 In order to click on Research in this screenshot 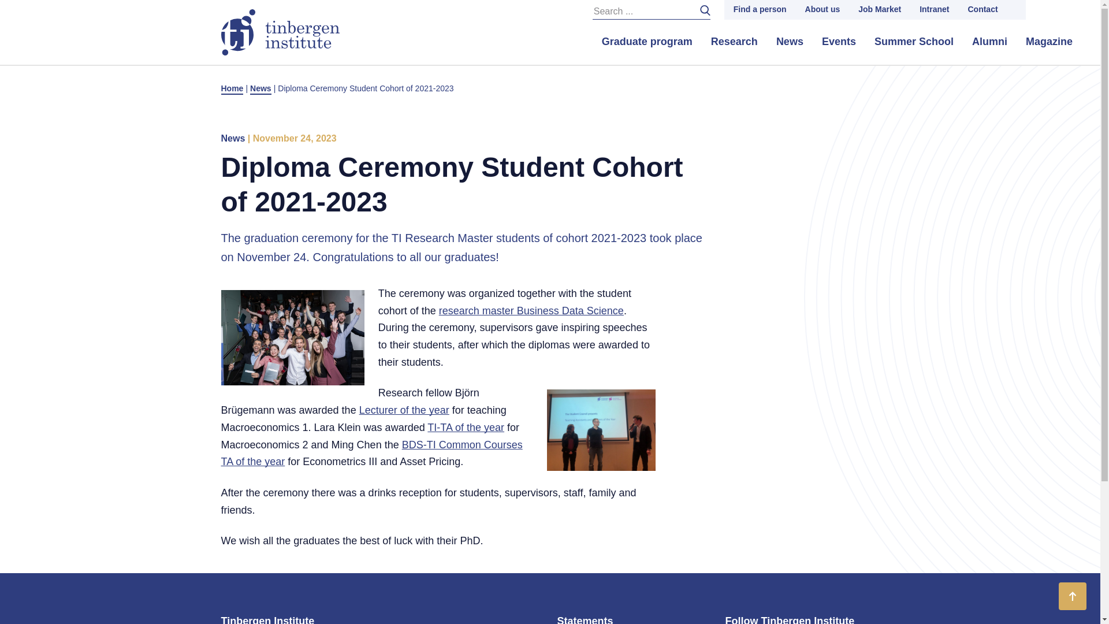, I will do `click(735, 42)`.